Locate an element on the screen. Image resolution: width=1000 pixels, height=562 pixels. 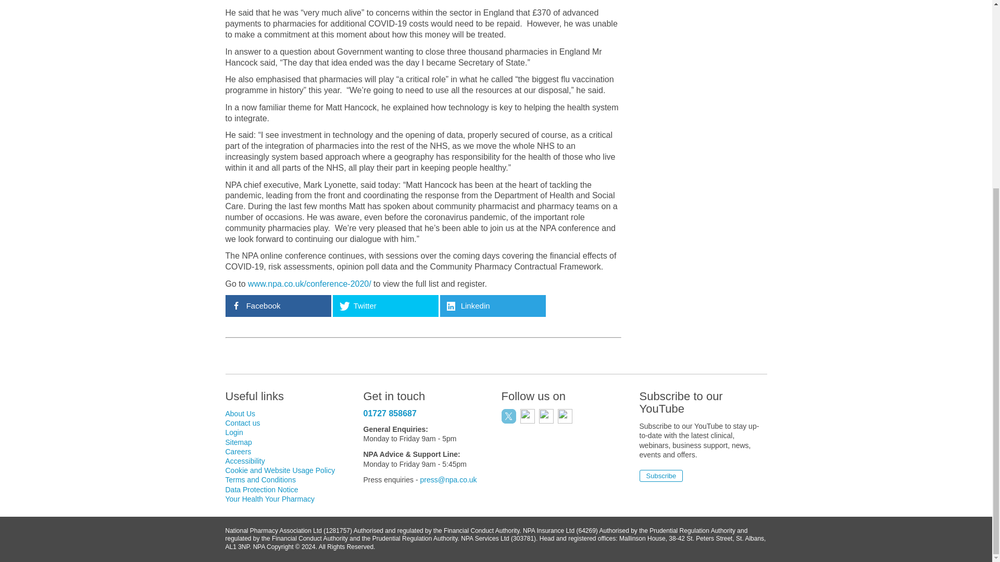
01727 858687 is located at coordinates (390, 413).